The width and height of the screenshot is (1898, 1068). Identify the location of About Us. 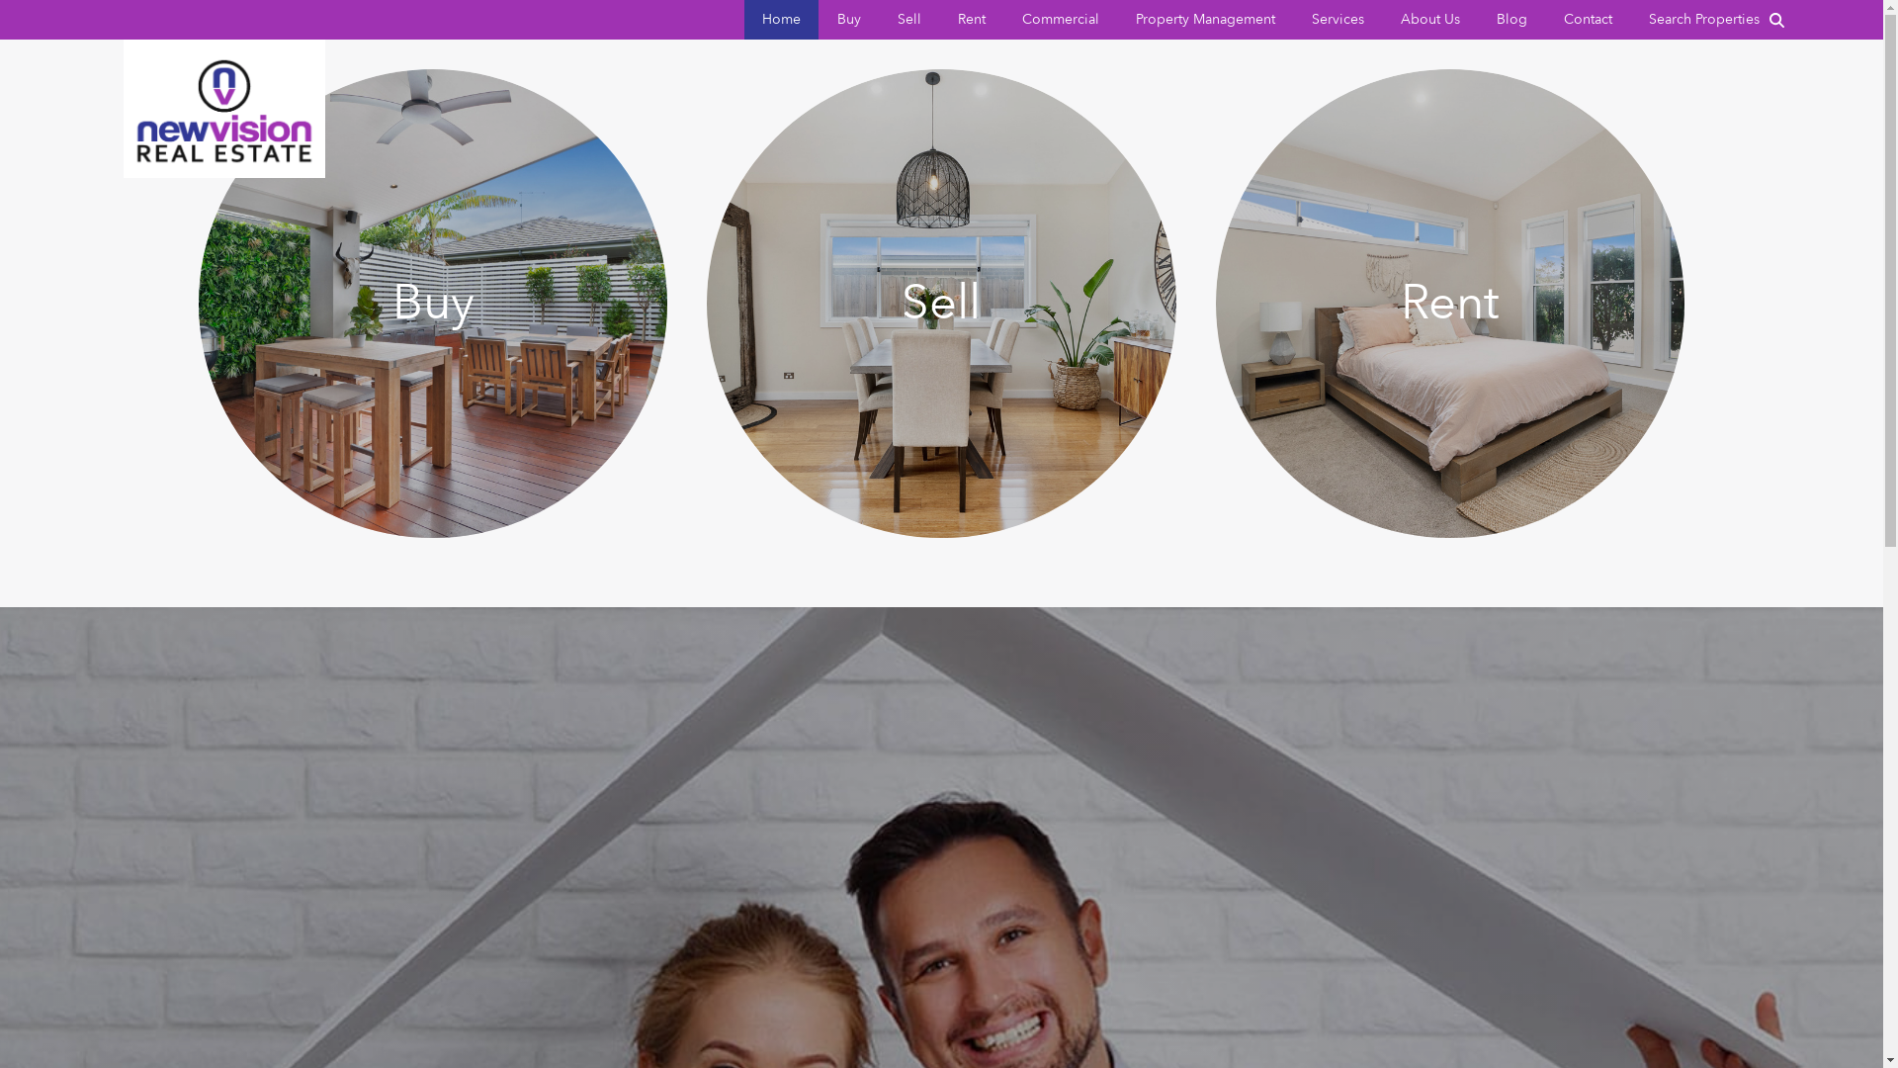
(1430, 20).